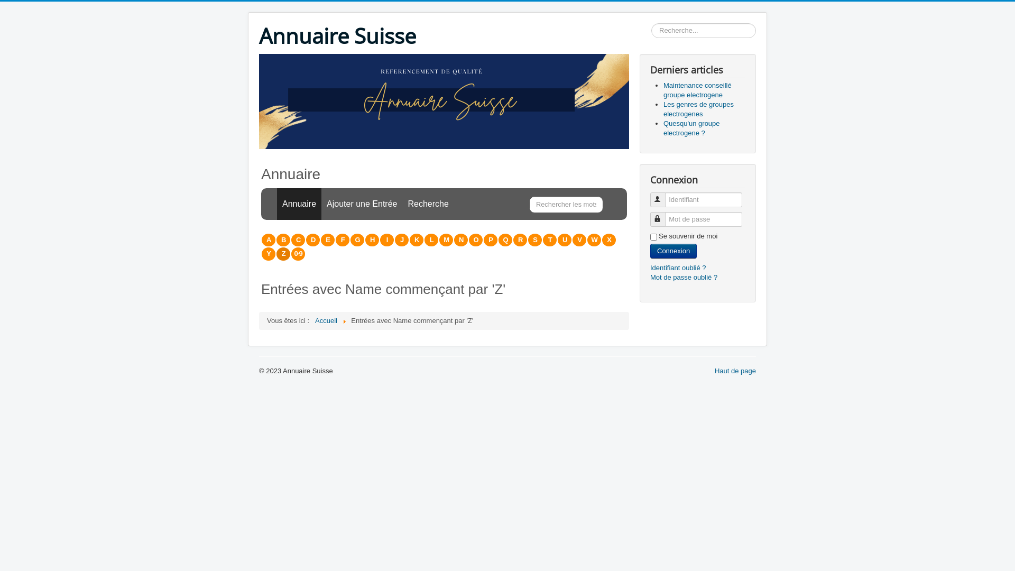 The width and height of the screenshot is (1015, 571). I want to click on Annuaire Suisse, so click(337, 36).